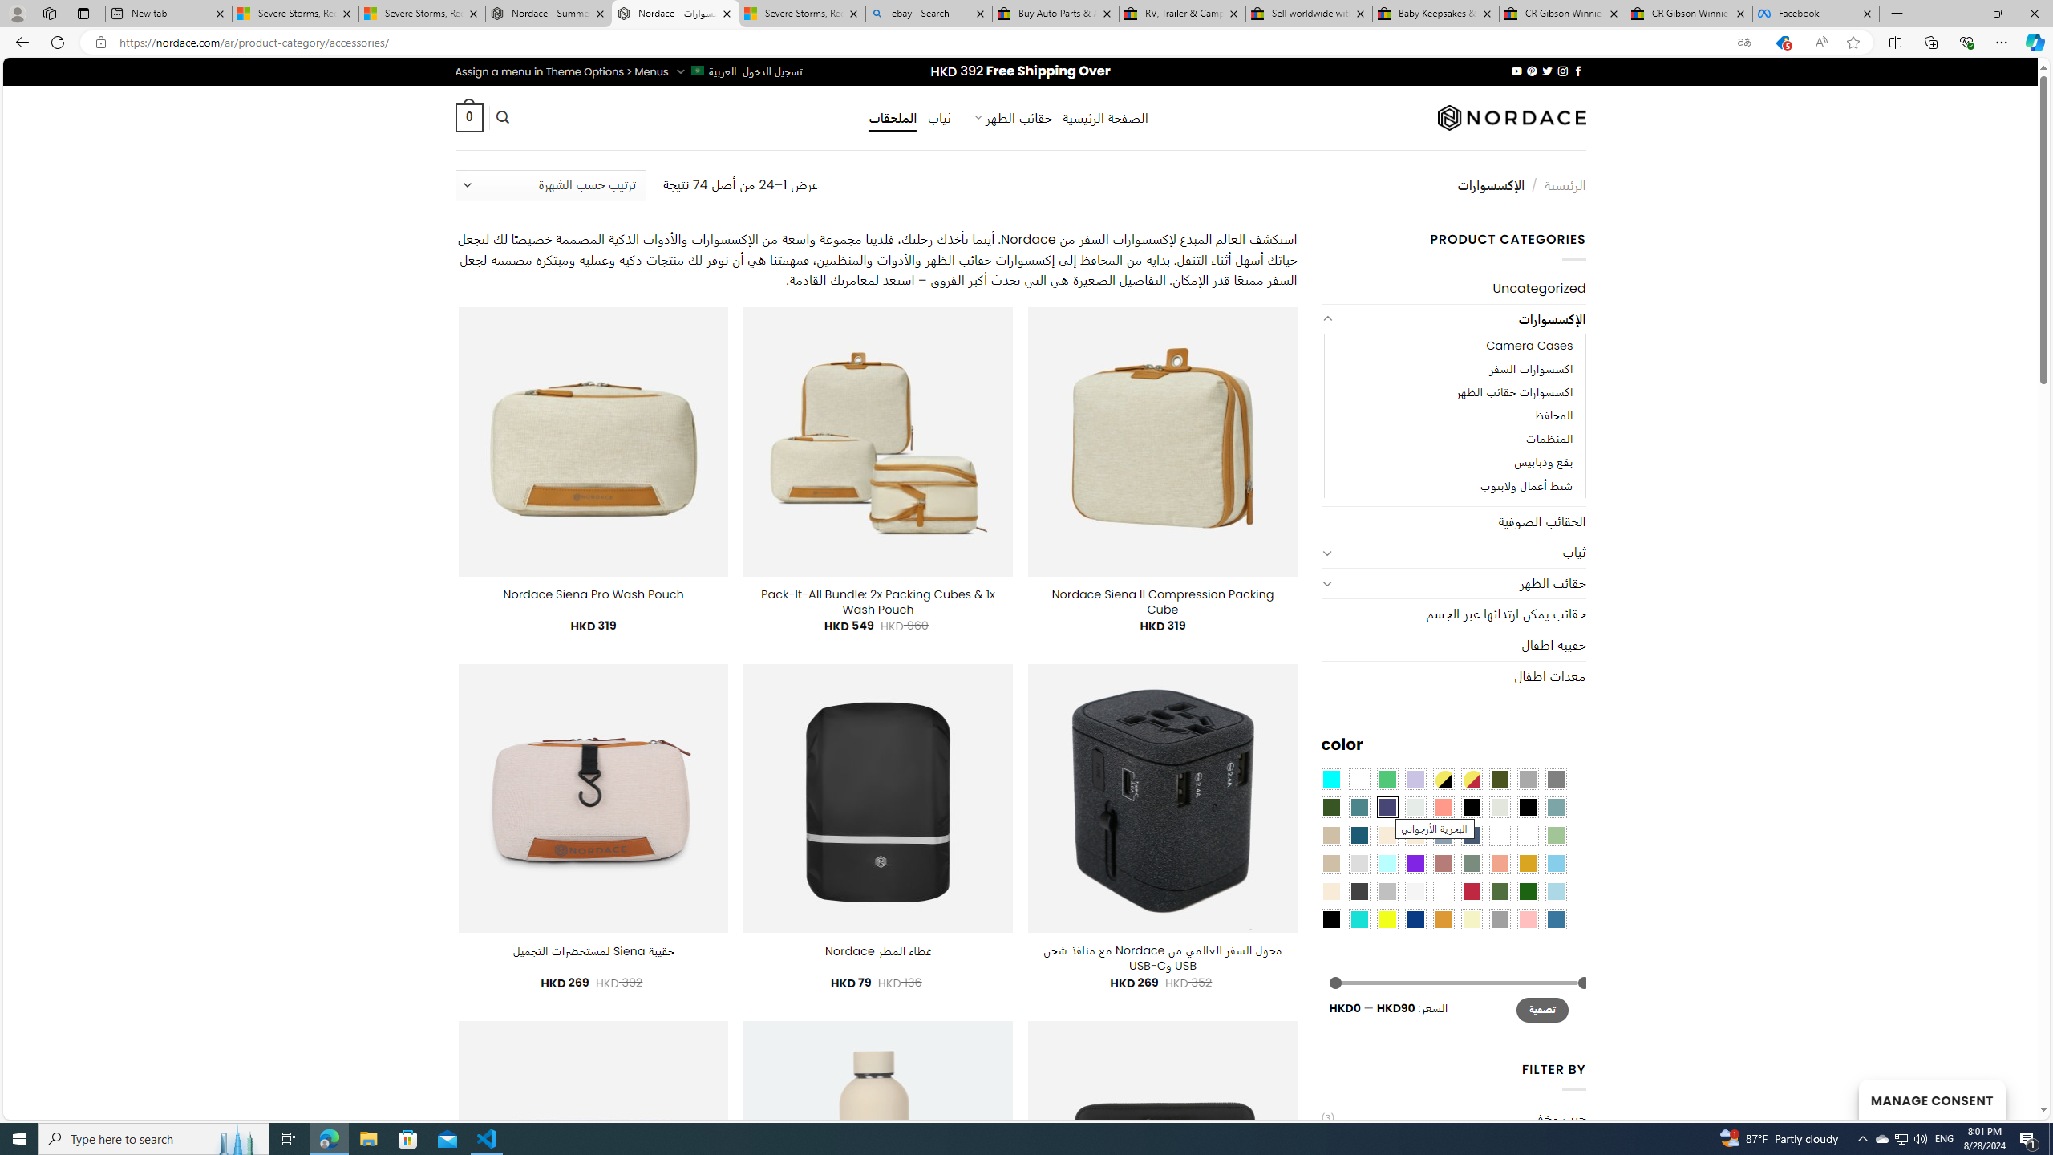 The image size is (2053, 1155). Describe the element at coordinates (1500, 835) in the screenshot. I see `Kelp` at that location.